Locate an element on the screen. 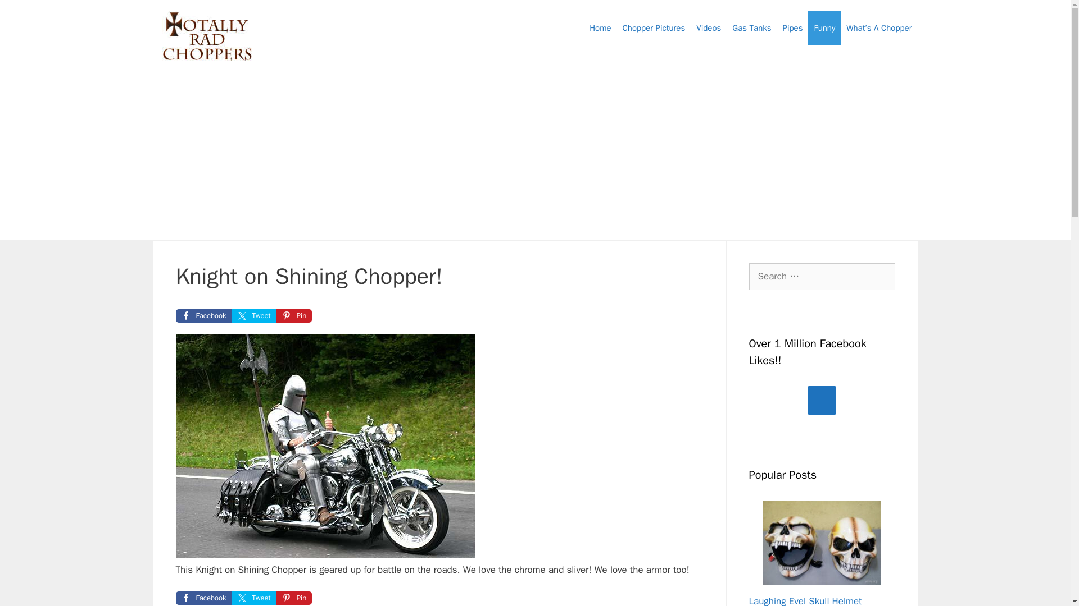 The height and width of the screenshot is (606, 1079). Tweet is located at coordinates (254, 598).